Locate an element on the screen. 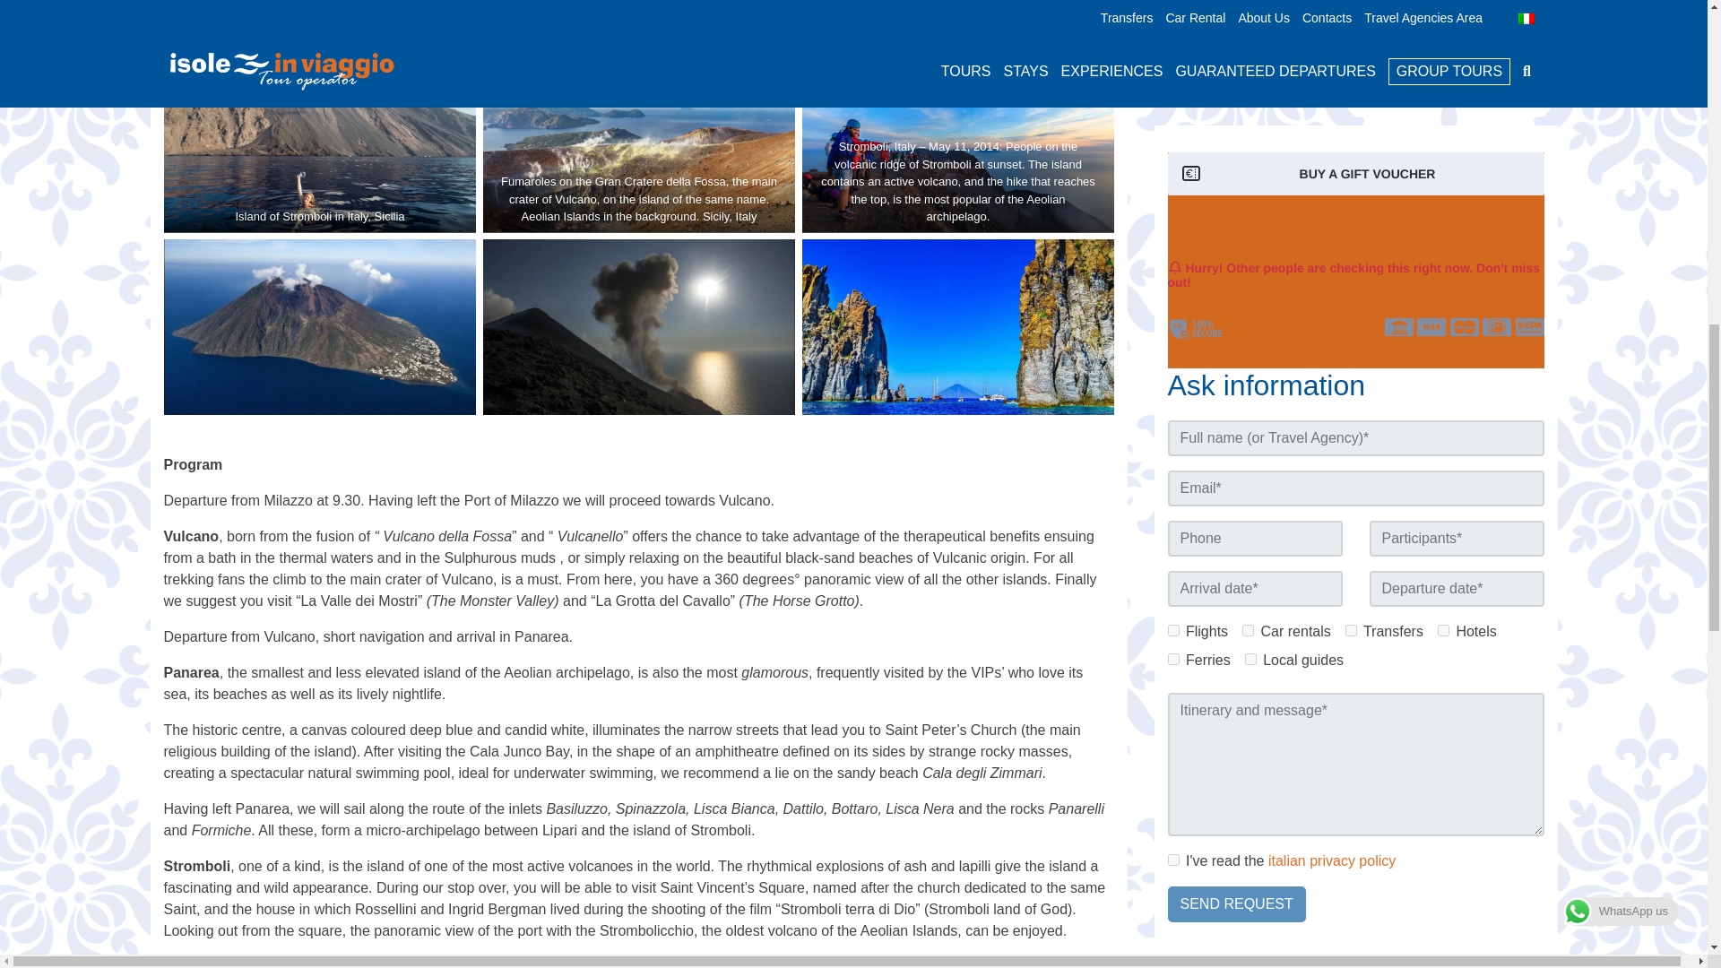  Car rentals is located at coordinates (1248, 368).